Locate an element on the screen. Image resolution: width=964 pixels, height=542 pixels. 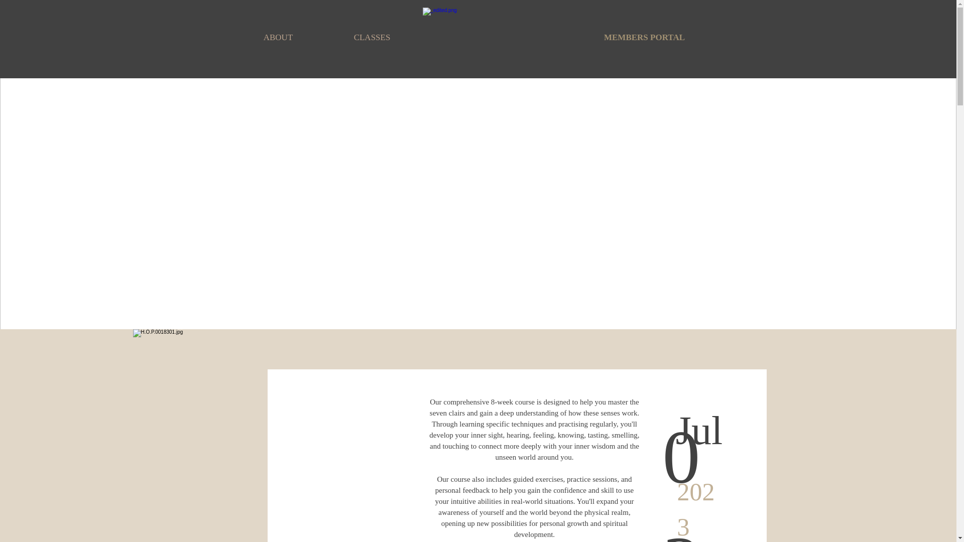
MEMBERS PORTAL is located at coordinates (644, 37).